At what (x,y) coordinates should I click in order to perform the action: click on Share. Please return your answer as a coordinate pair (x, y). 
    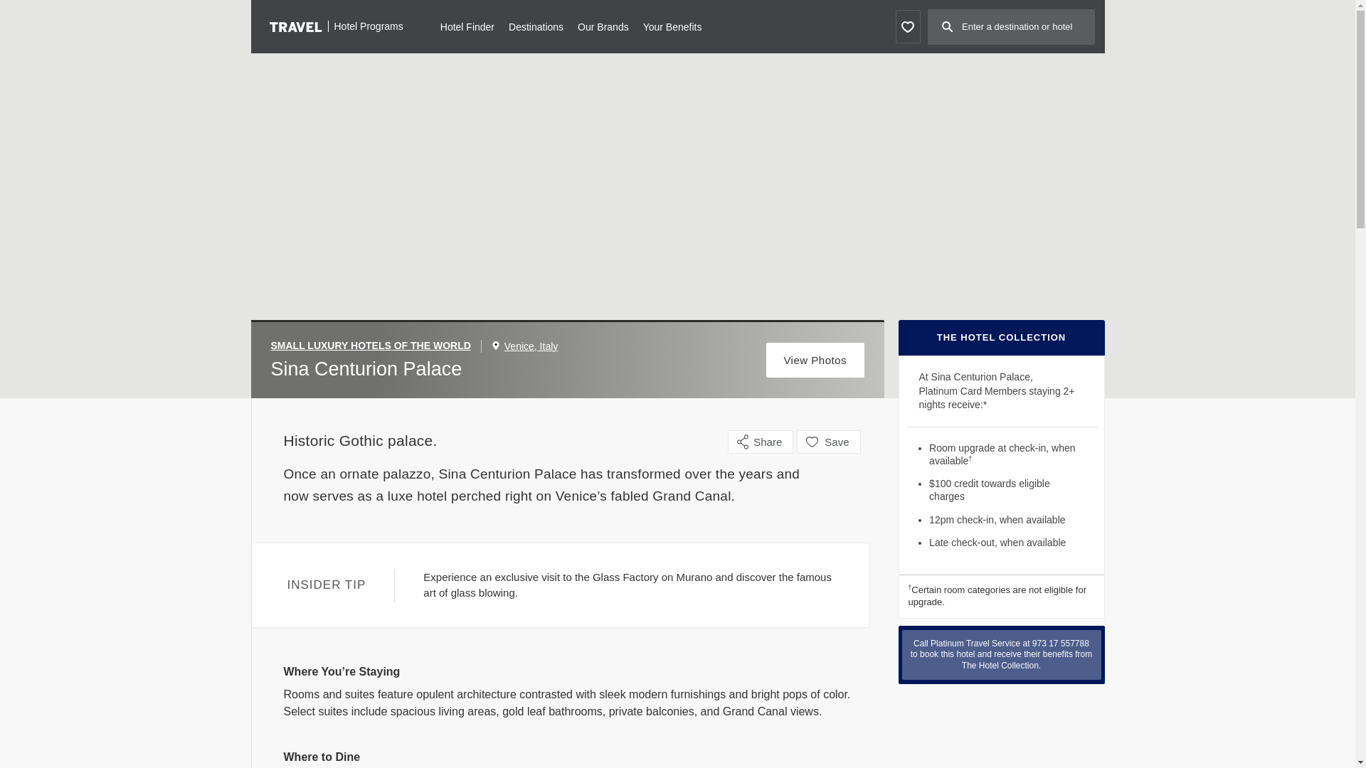
    Looking at the image, I should click on (761, 442).